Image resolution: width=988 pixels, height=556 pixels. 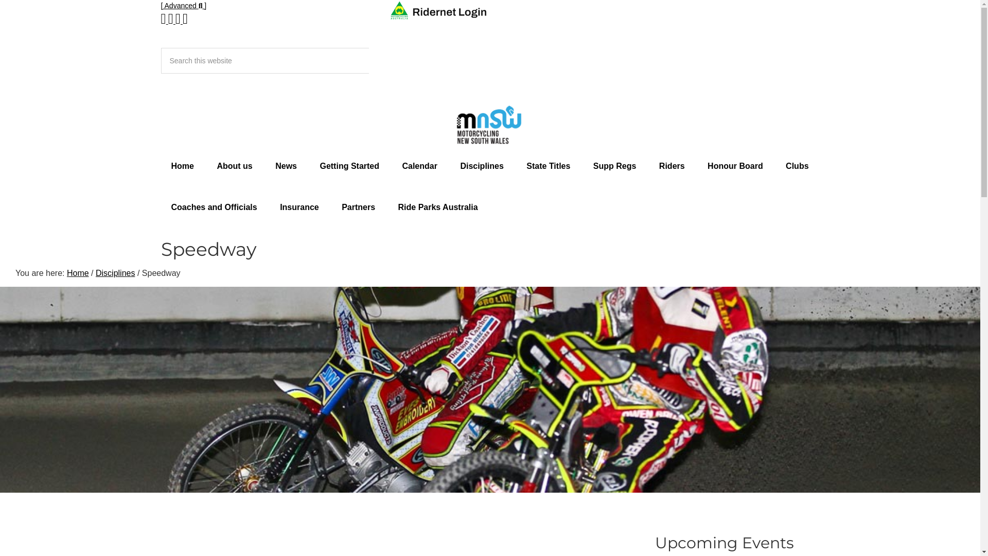 What do you see at coordinates (286, 166) in the screenshot?
I see `News` at bounding box center [286, 166].